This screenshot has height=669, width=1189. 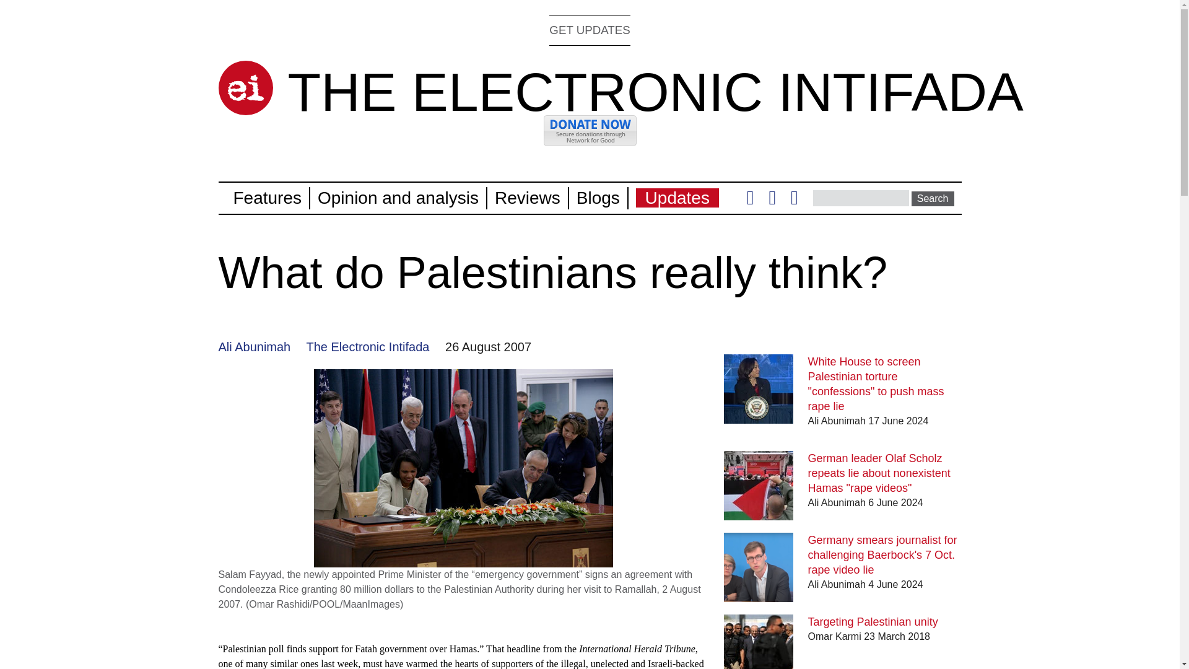 What do you see at coordinates (772, 201) in the screenshot?
I see `Facebook` at bounding box center [772, 201].